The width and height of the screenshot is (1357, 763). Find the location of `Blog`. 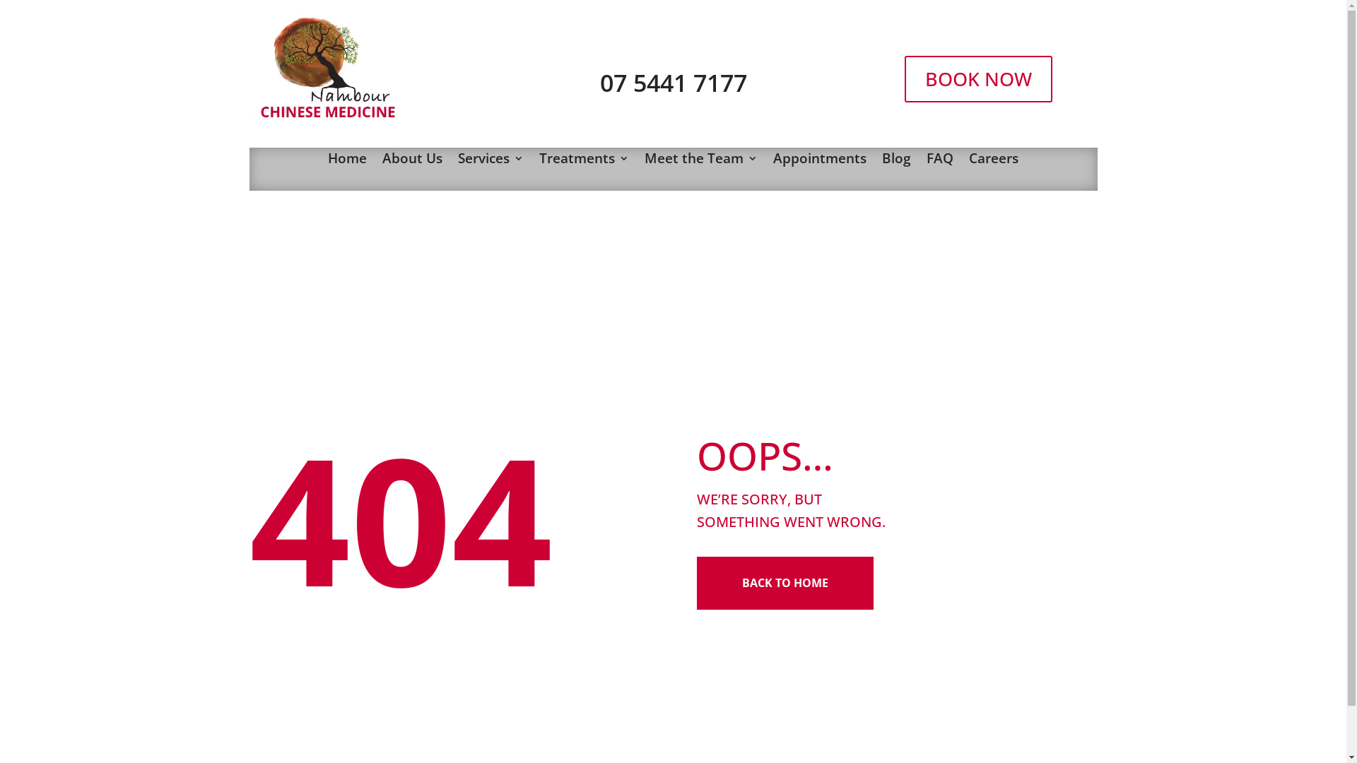

Blog is located at coordinates (896, 161).